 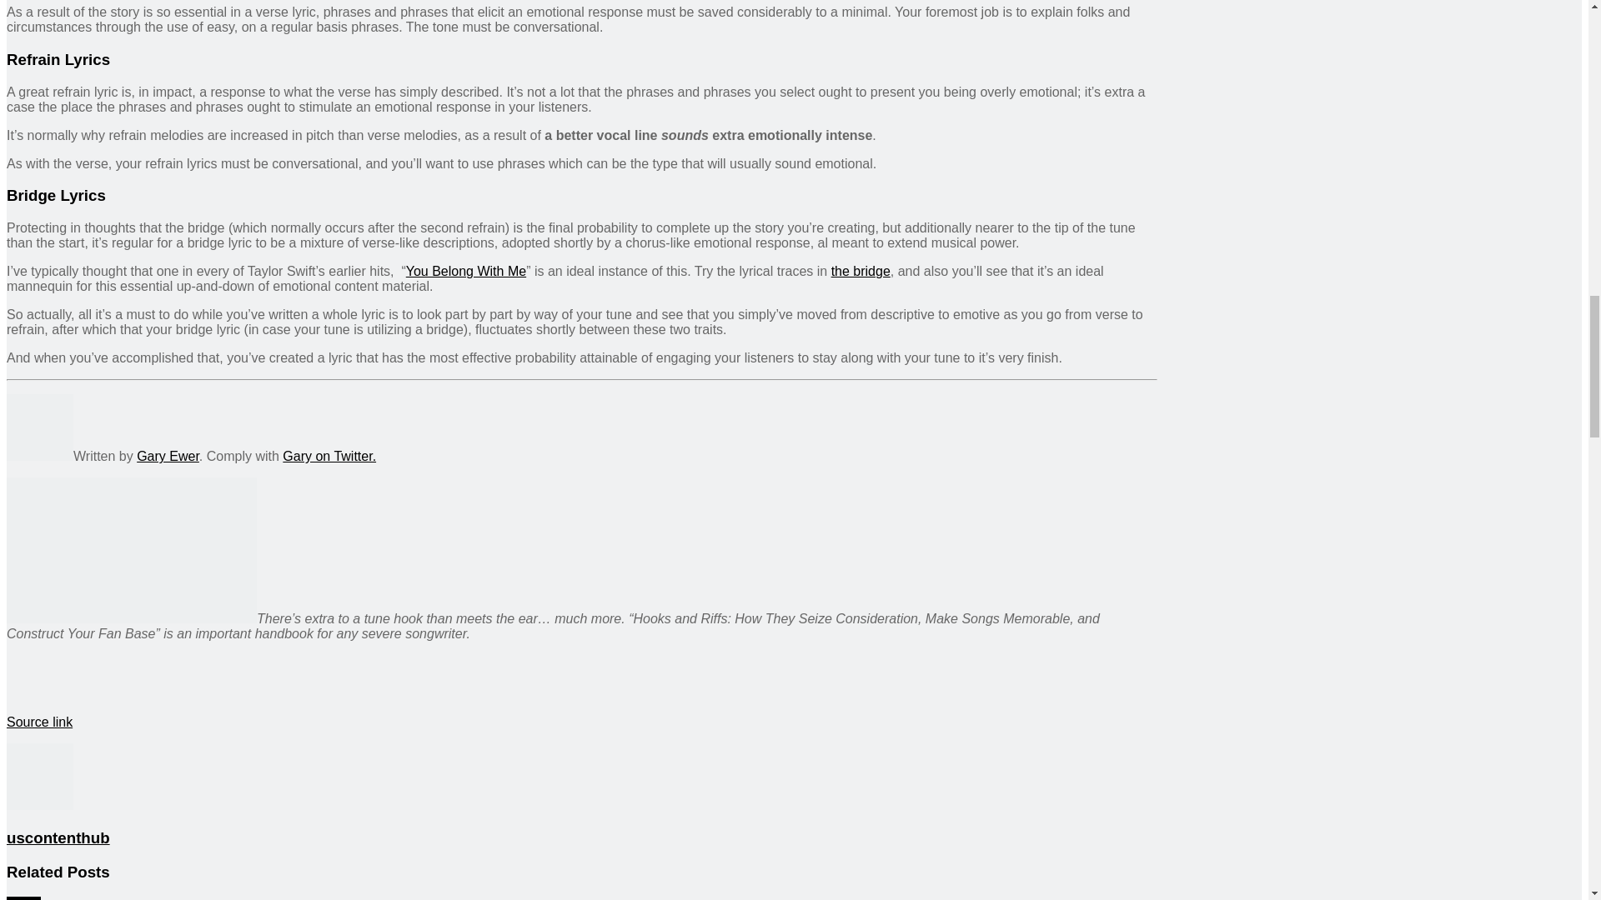 What do you see at coordinates (38, 722) in the screenshot?
I see `Source link` at bounding box center [38, 722].